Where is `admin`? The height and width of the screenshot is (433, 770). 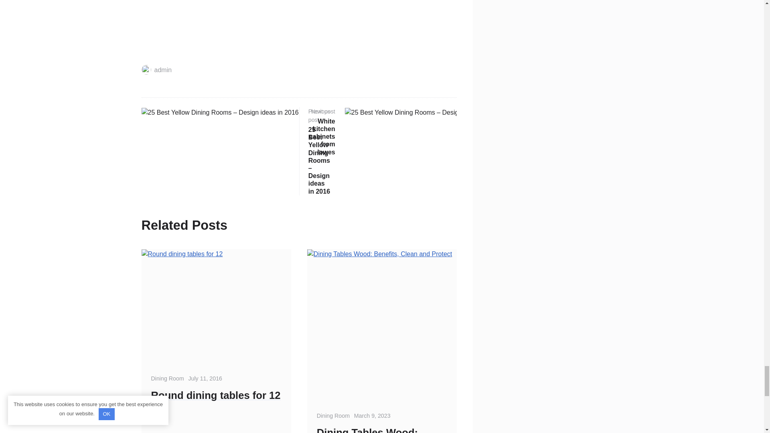
admin is located at coordinates (156, 70).